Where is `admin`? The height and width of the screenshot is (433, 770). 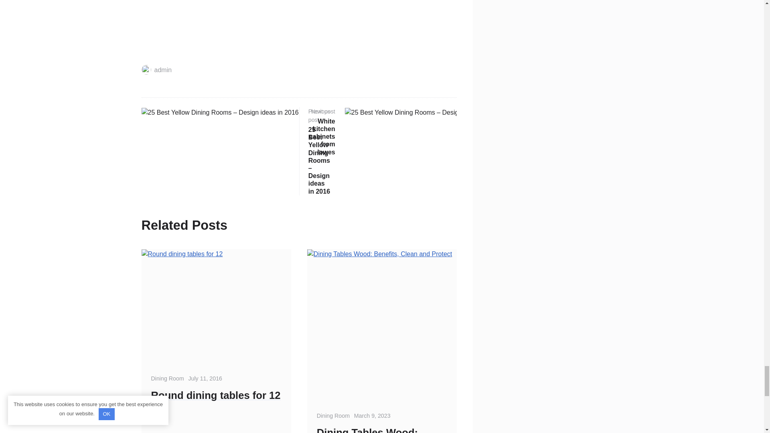
admin is located at coordinates (156, 70).